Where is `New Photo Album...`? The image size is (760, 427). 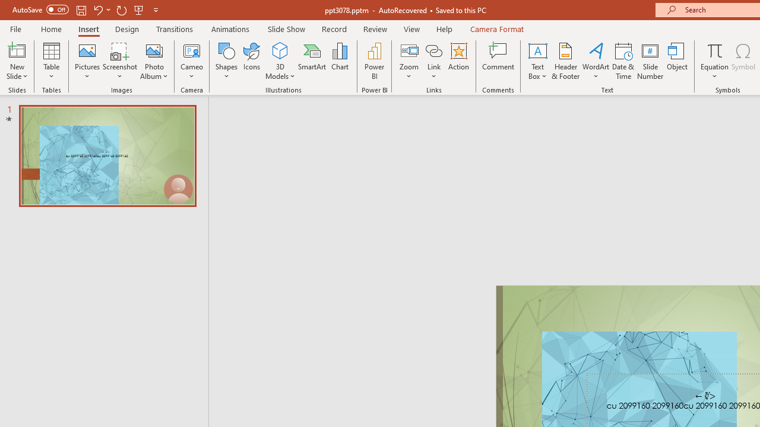
New Photo Album... is located at coordinates (154, 50).